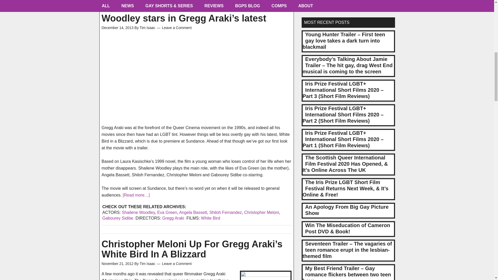 This screenshot has width=498, height=280. I want to click on Gregg Araki, so click(173, 218).